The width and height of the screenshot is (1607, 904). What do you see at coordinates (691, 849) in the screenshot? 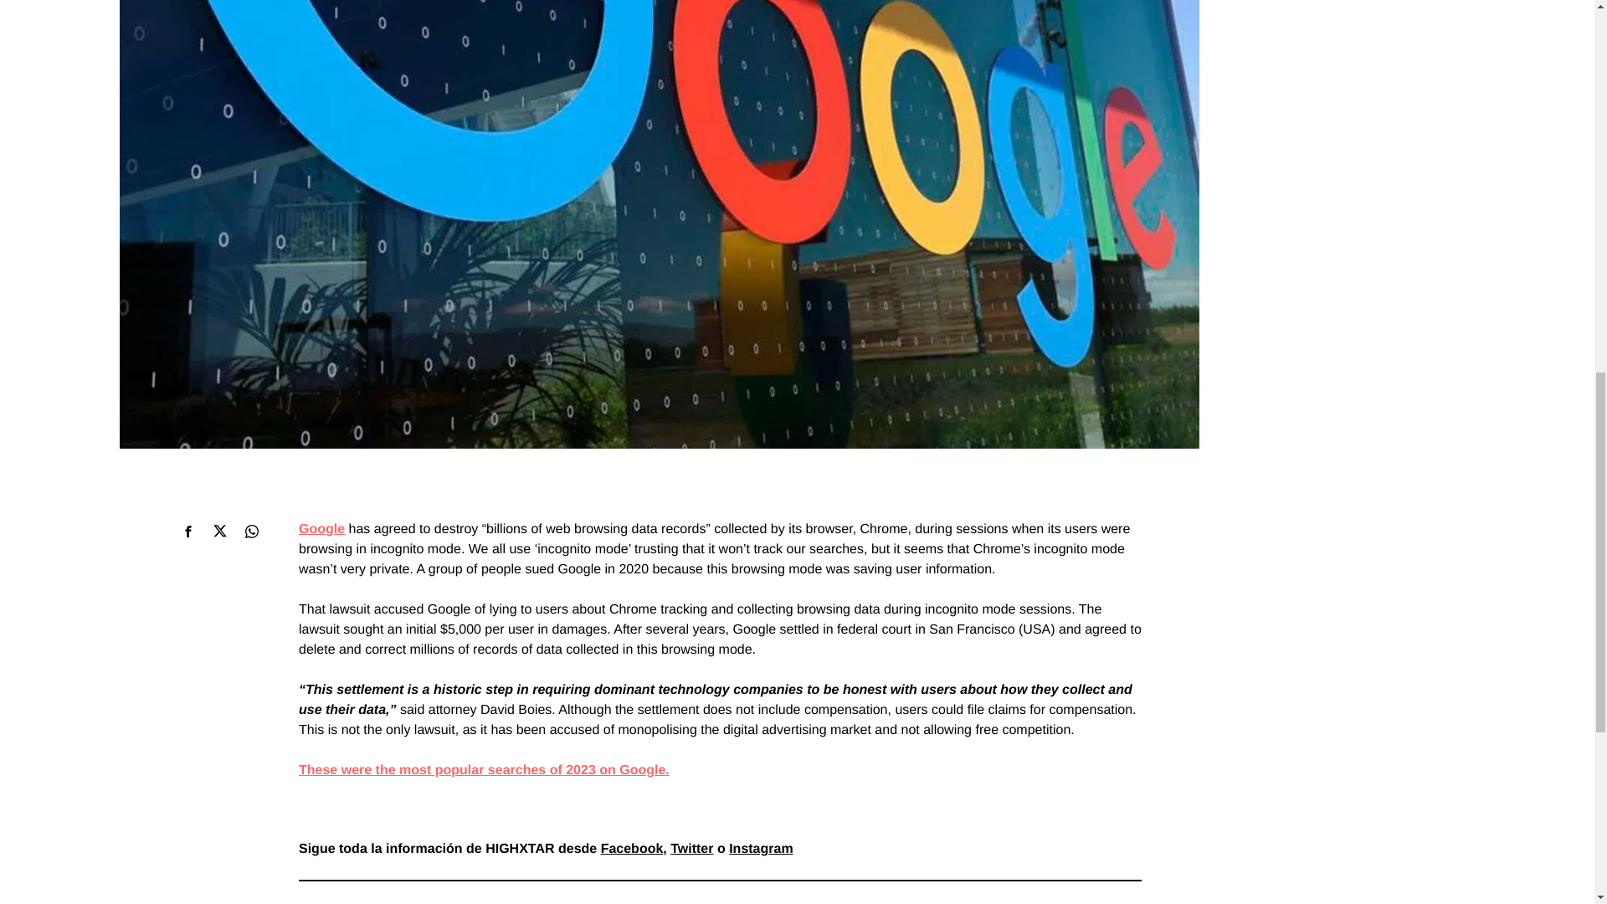
I see `Highxtar Twitter` at bounding box center [691, 849].